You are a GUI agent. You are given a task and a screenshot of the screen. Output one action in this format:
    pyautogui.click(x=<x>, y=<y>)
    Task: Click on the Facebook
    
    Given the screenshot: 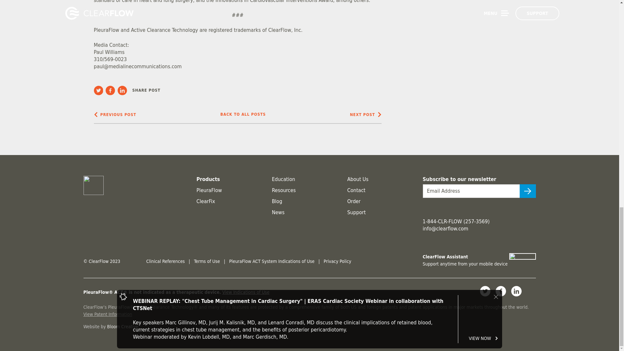 What is the action you would take?
    pyautogui.click(x=111, y=90)
    